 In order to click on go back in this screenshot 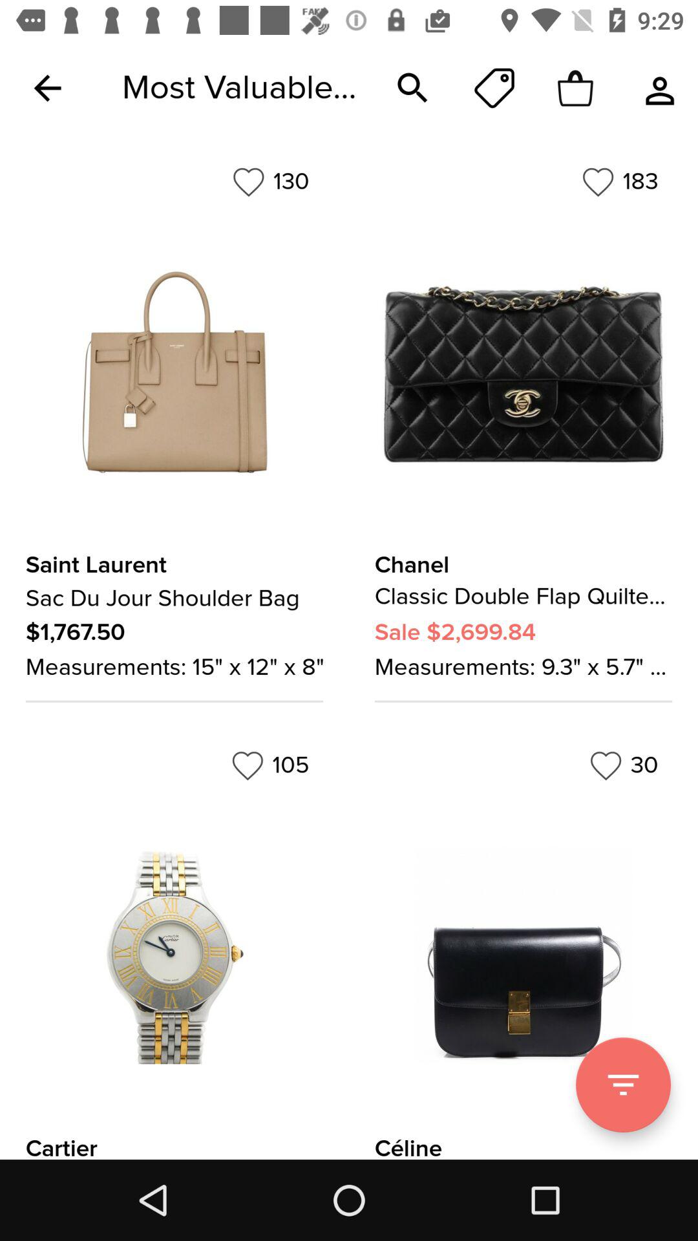, I will do `click(48, 88)`.